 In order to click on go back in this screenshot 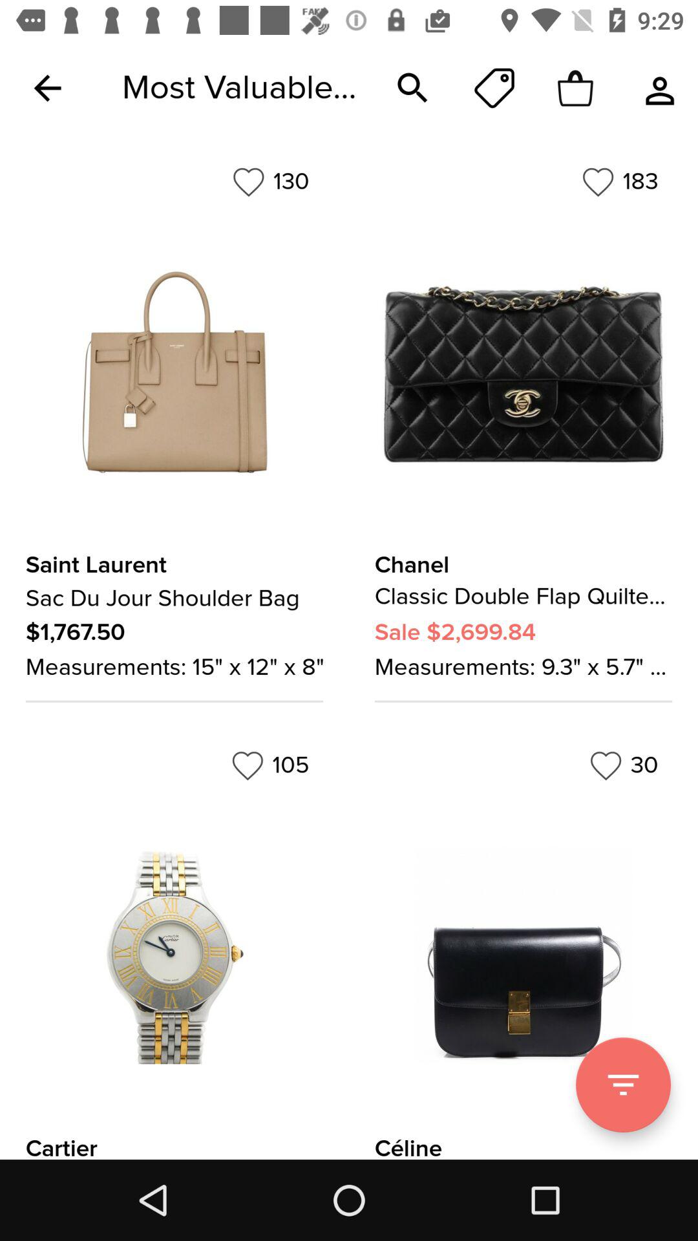, I will do `click(48, 88)`.